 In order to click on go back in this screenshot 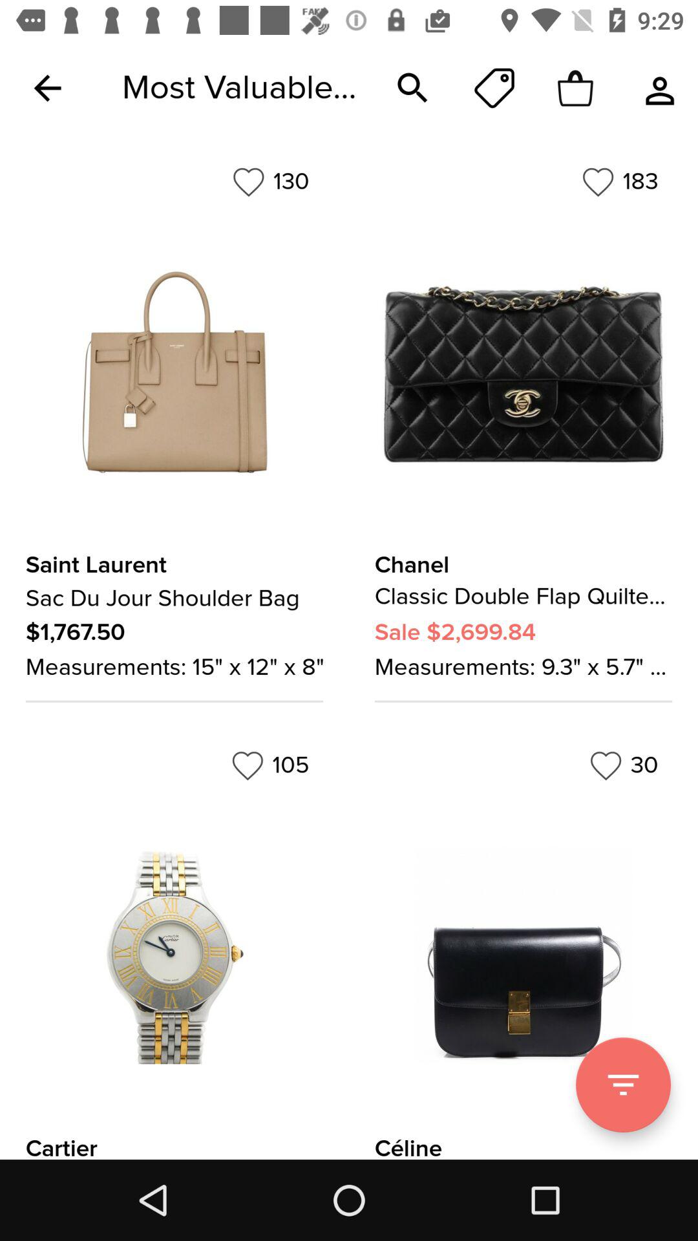, I will do `click(48, 88)`.